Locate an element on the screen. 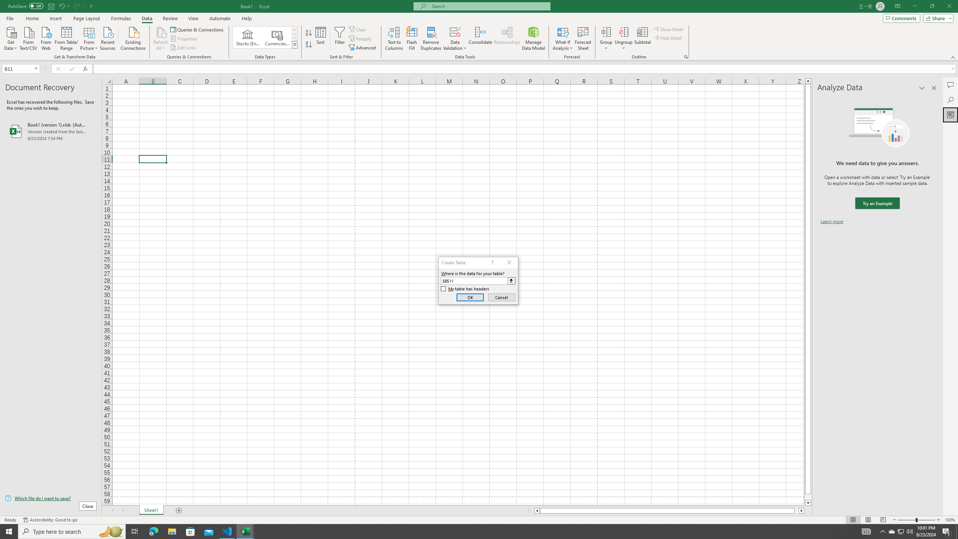 The image size is (958, 539). AutomationID: ConvertToLinkedEntity is located at coordinates (265, 37).